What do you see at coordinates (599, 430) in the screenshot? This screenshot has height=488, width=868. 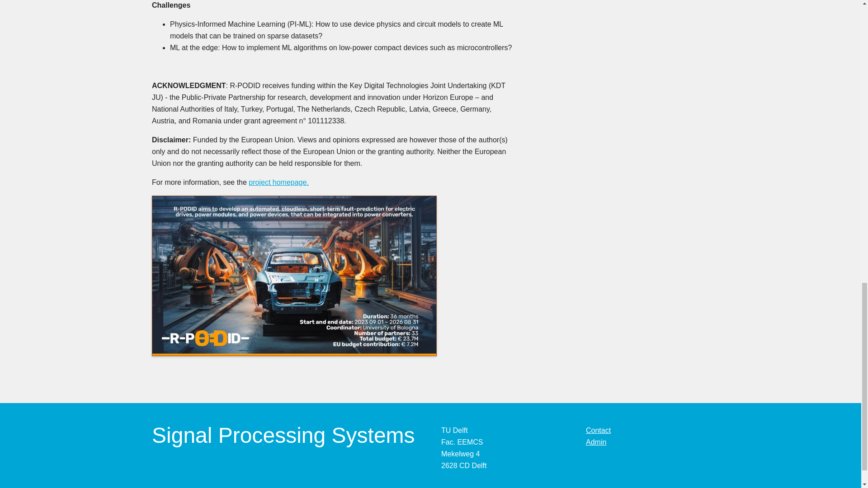 I see `Contact` at bounding box center [599, 430].